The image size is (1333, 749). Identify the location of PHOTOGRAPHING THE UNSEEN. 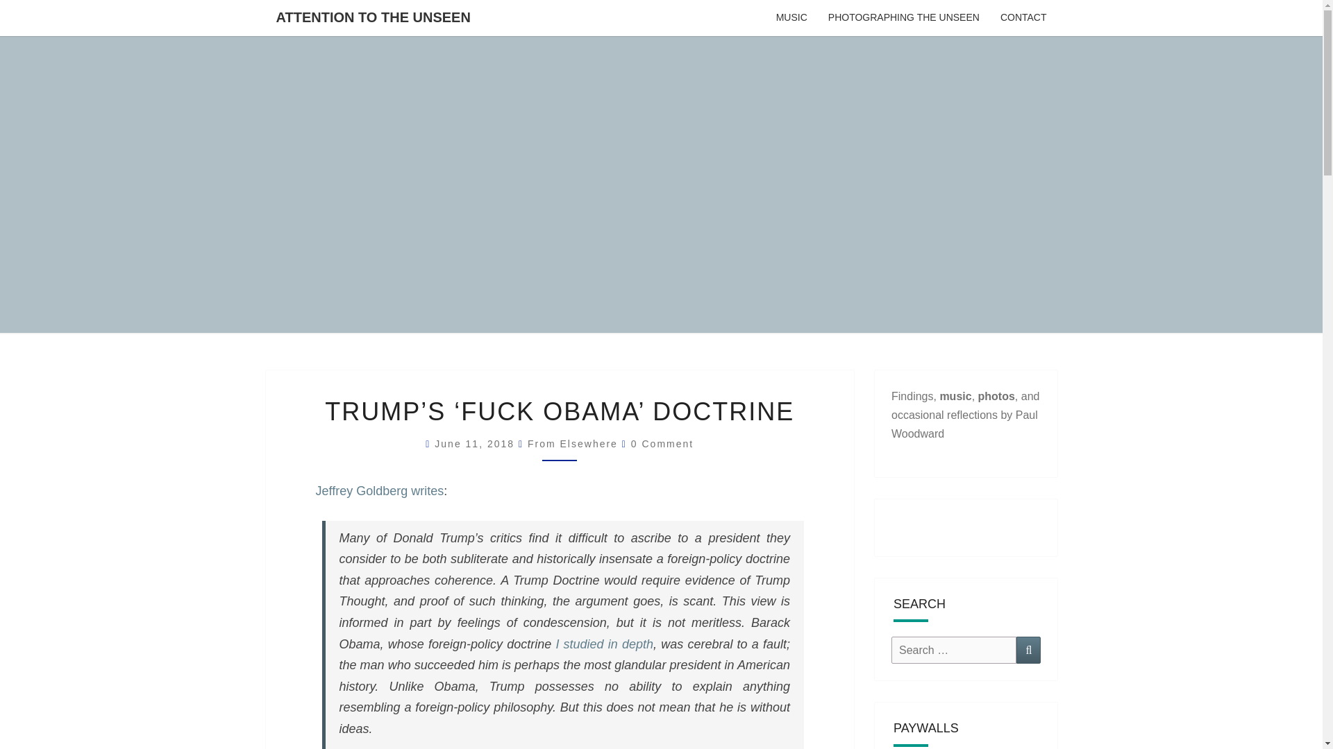
(904, 18).